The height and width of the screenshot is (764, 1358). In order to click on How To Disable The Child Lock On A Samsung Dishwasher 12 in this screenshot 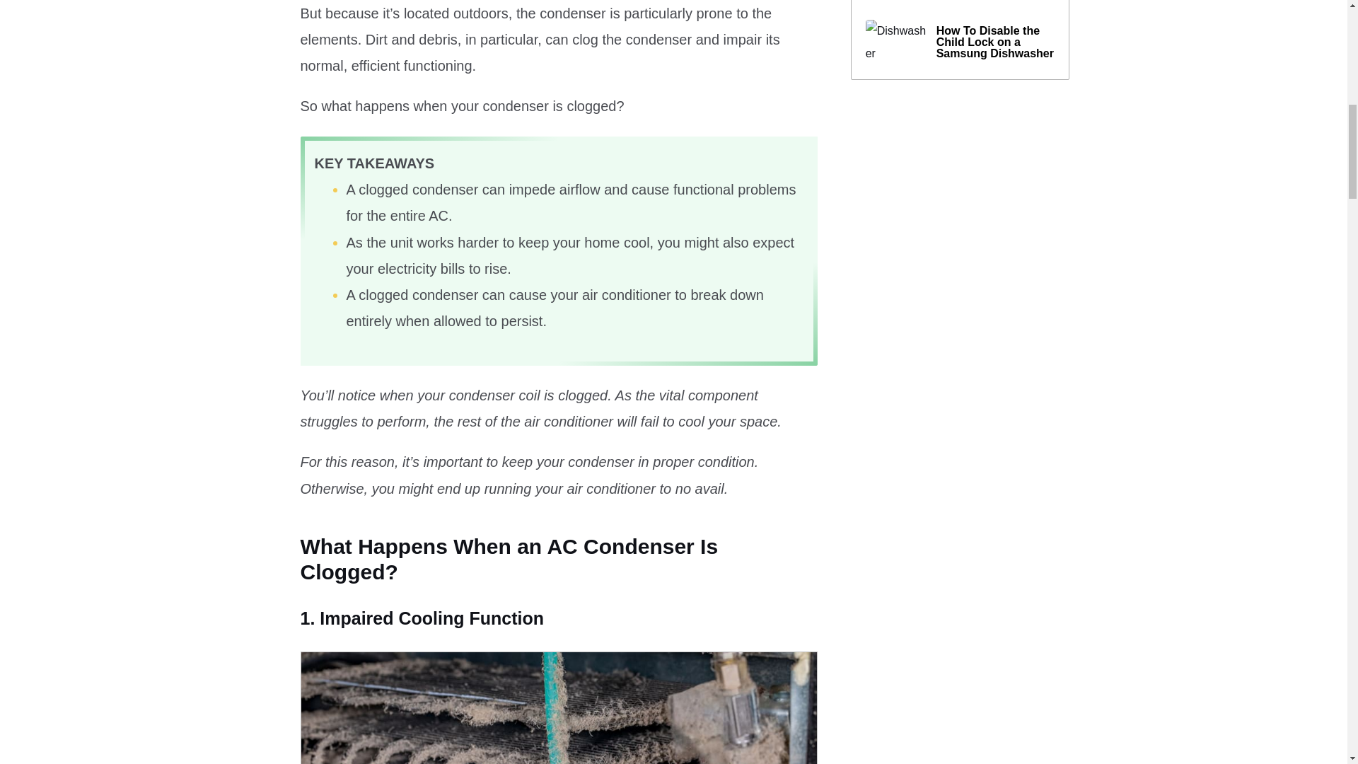, I will do `click(897, 42)`.